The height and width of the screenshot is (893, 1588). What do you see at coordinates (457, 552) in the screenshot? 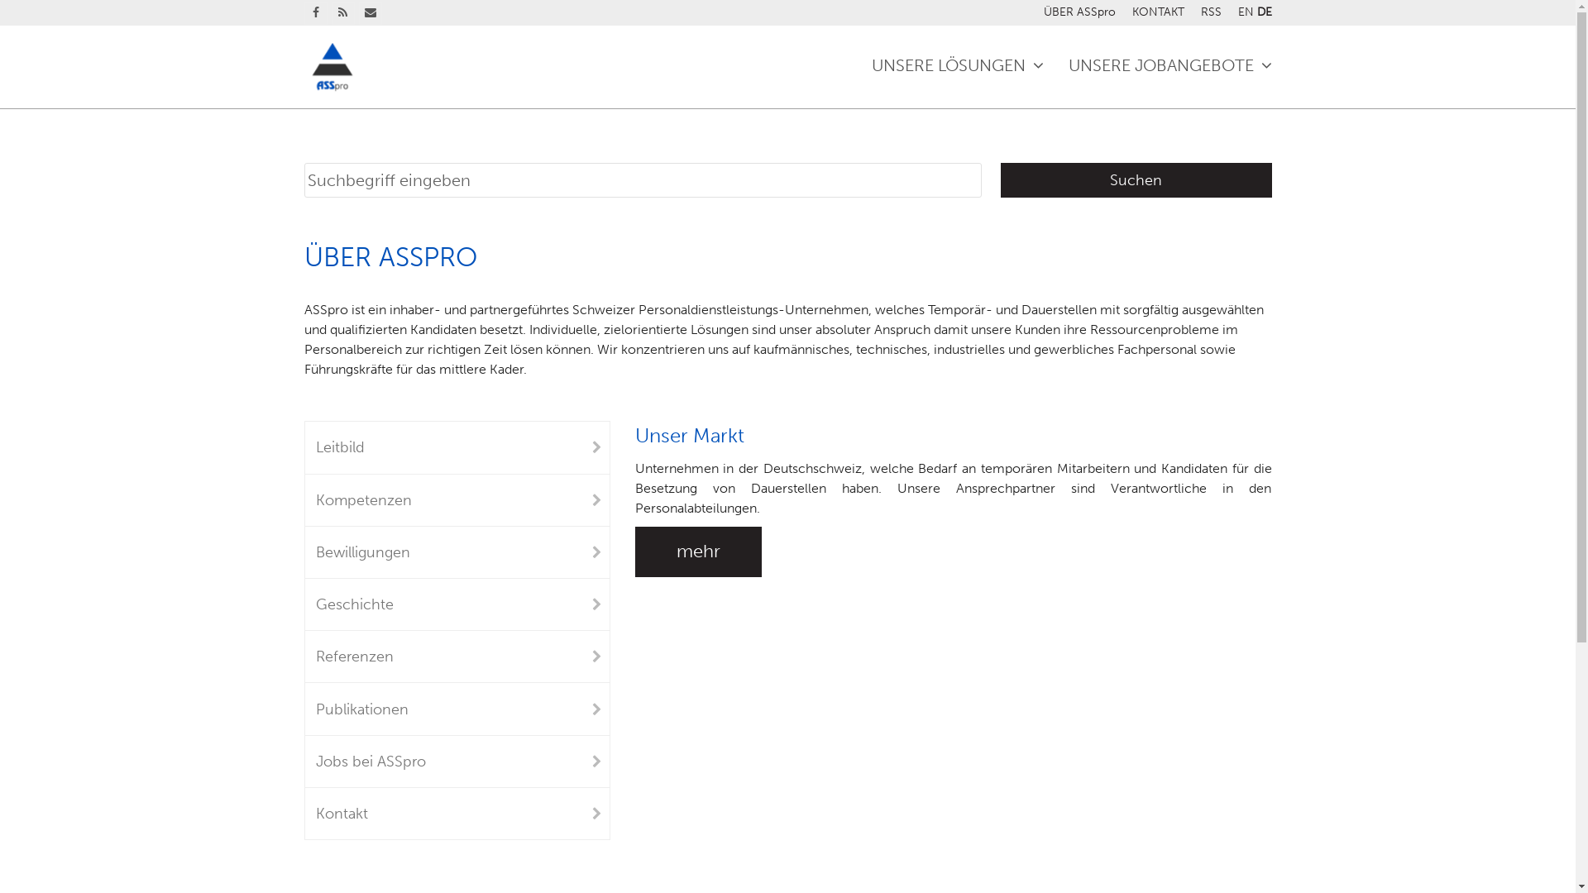
I see `Bewilligungen` at bounding box center [457, 552].